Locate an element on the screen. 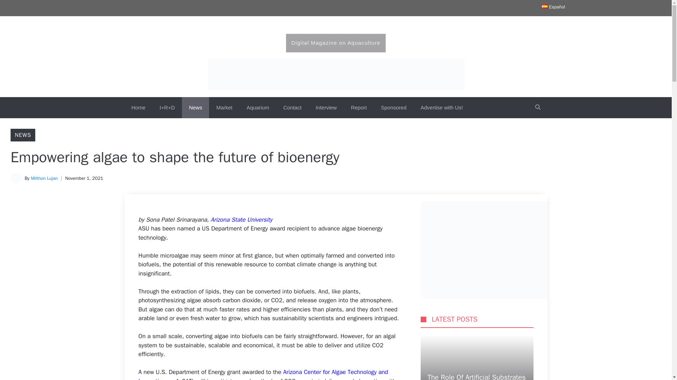 This screenshot has width=677, height=380. News is located at coordinates (195, 108).